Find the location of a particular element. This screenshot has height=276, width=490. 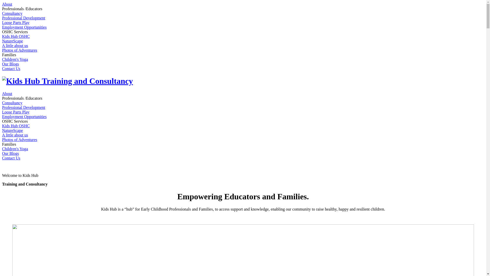

Our Blogs is located at coordinates (10, 153).